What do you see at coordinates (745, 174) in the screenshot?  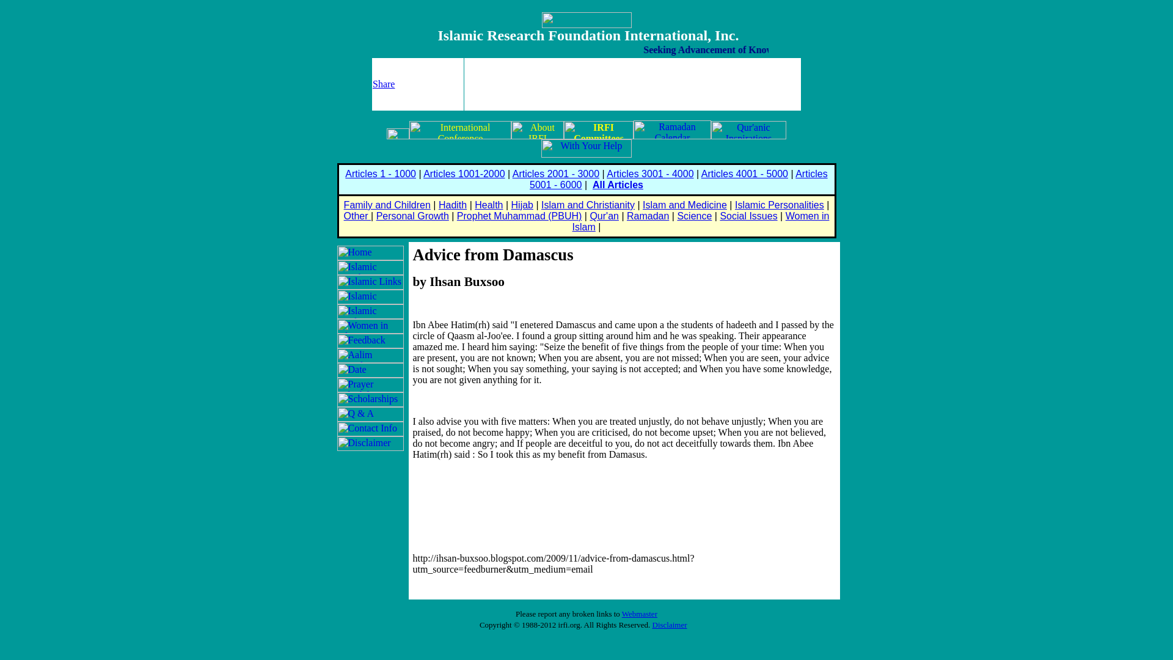 I see `Articles 4001 - 5000` at bounding box center [745, 174].